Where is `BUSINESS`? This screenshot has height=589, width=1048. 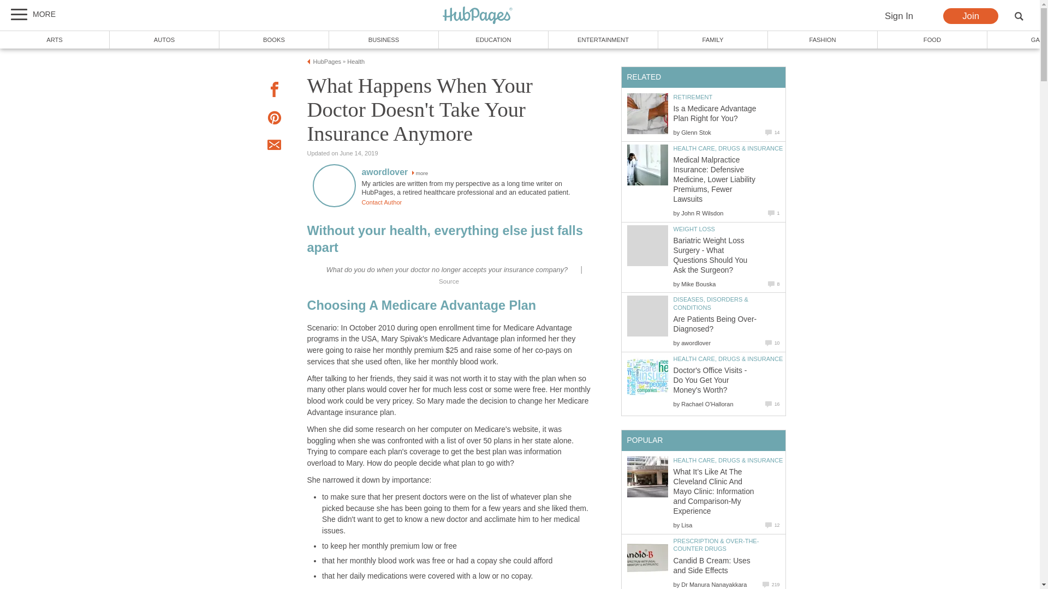
BUSINESS is located at coordinates (384, 39).